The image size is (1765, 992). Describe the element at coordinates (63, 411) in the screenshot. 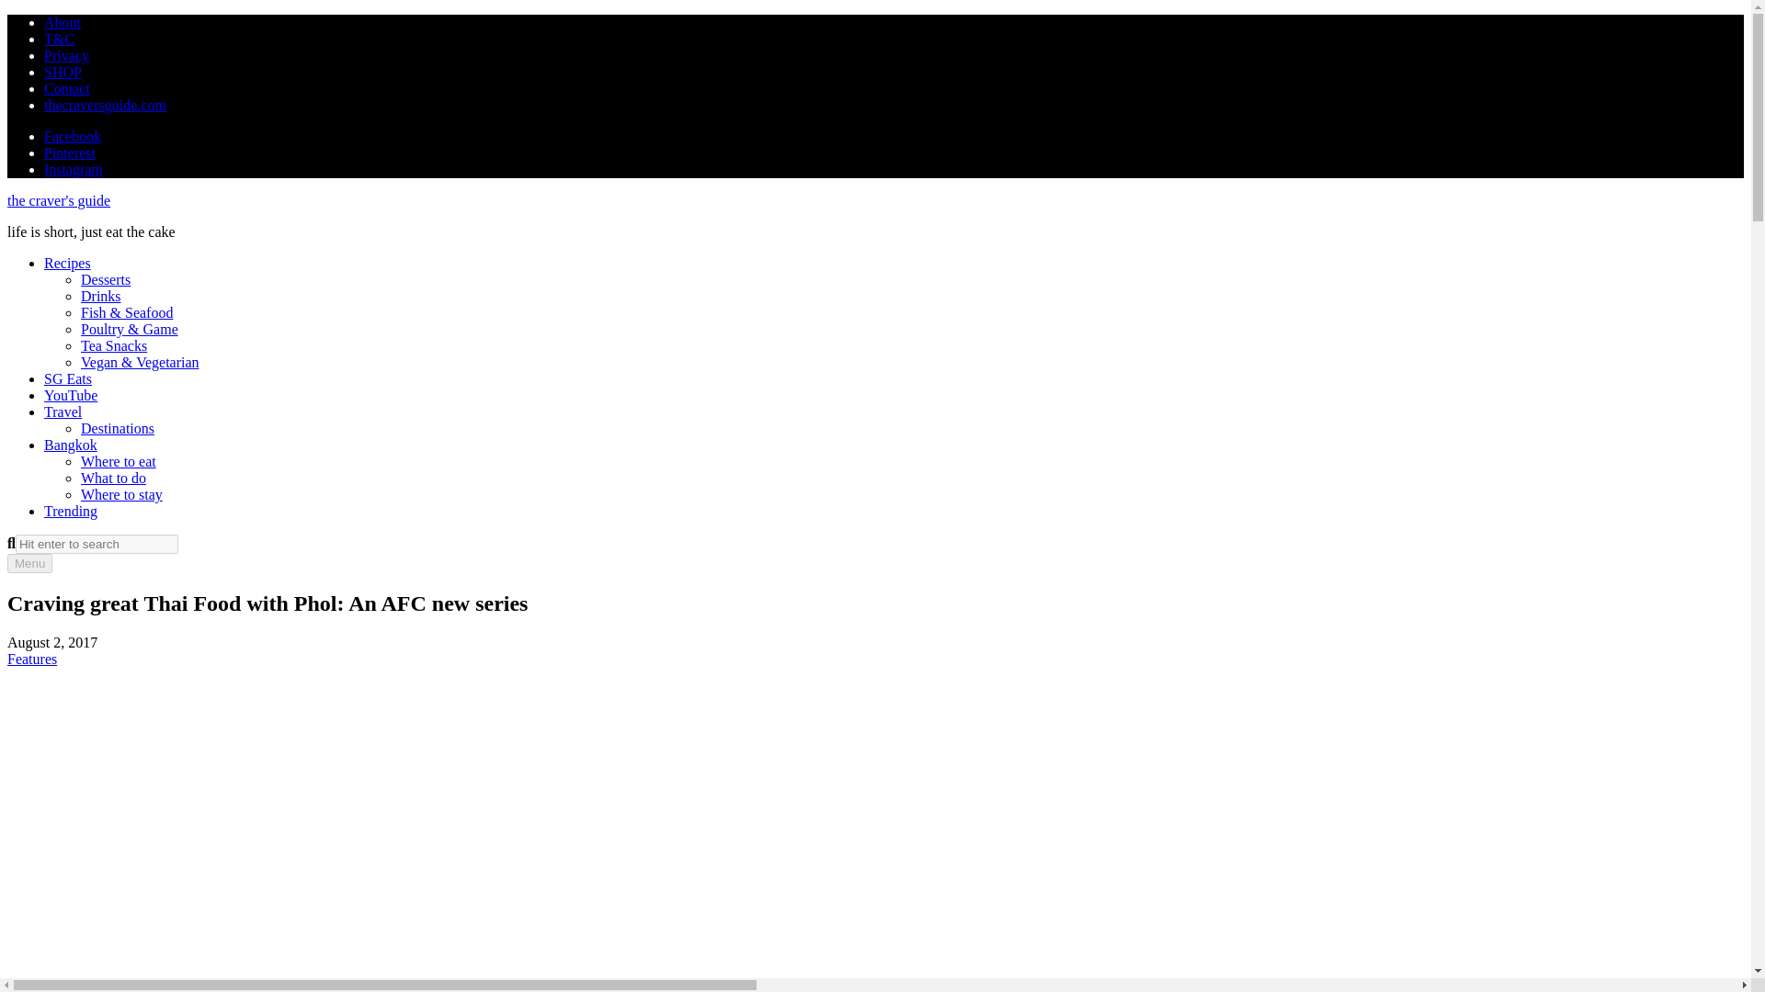

I see `Travel` at that location.